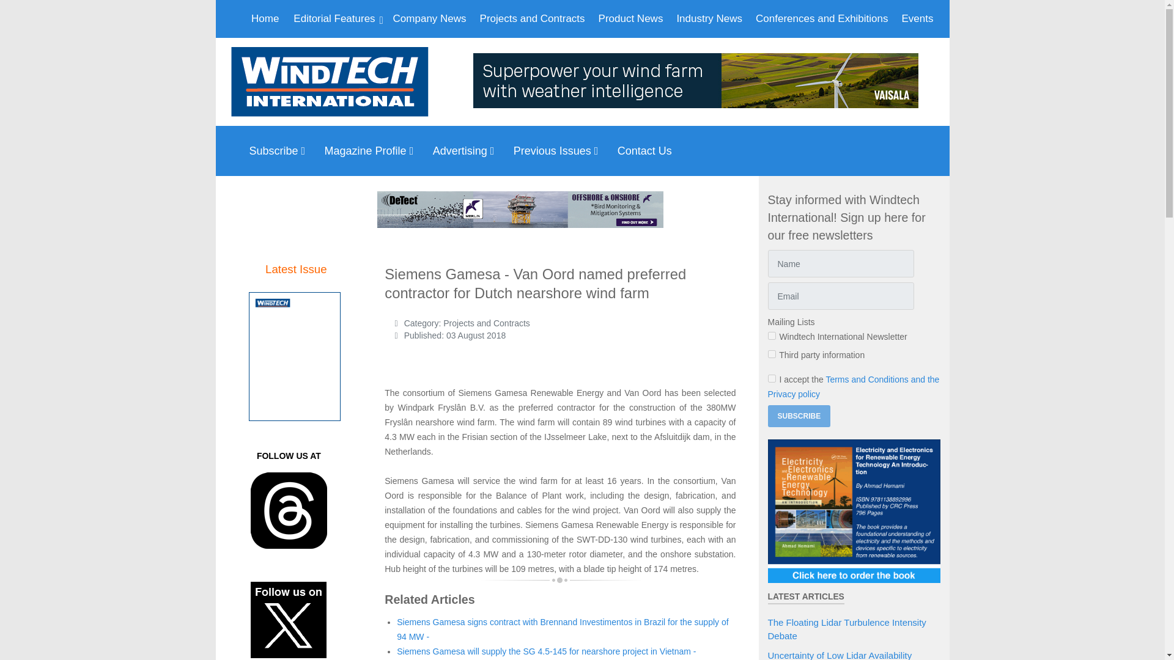 This screenshot has width=1174, height=660. What do you see at coordinates (430, 18) in the screenshot?
I see `Company News` at bounding box center [430, 18].